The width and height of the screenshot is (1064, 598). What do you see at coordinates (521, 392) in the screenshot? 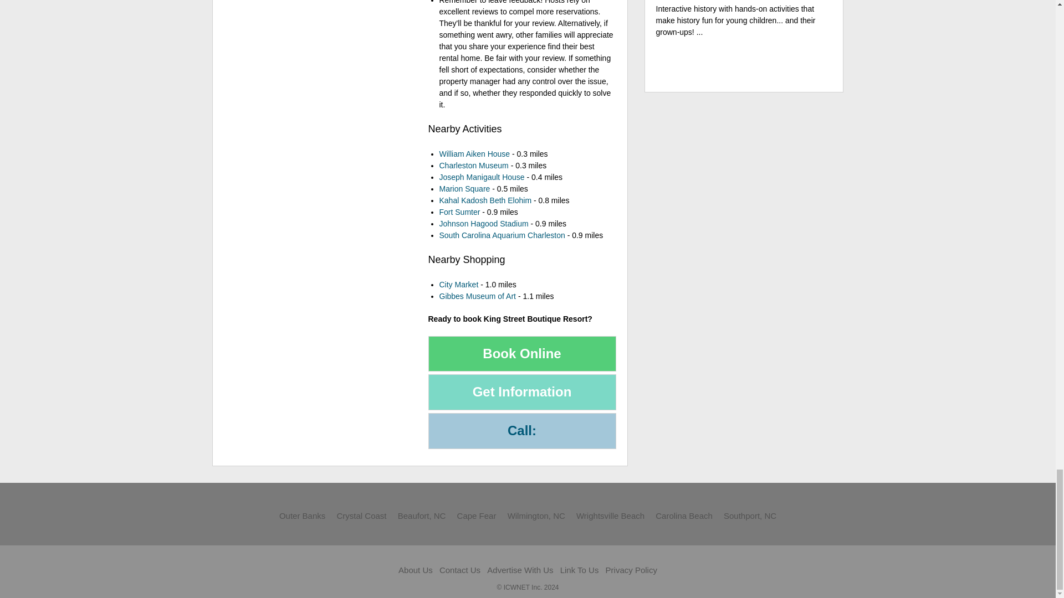
I see `Get Information` at bounding box center [521, 392].